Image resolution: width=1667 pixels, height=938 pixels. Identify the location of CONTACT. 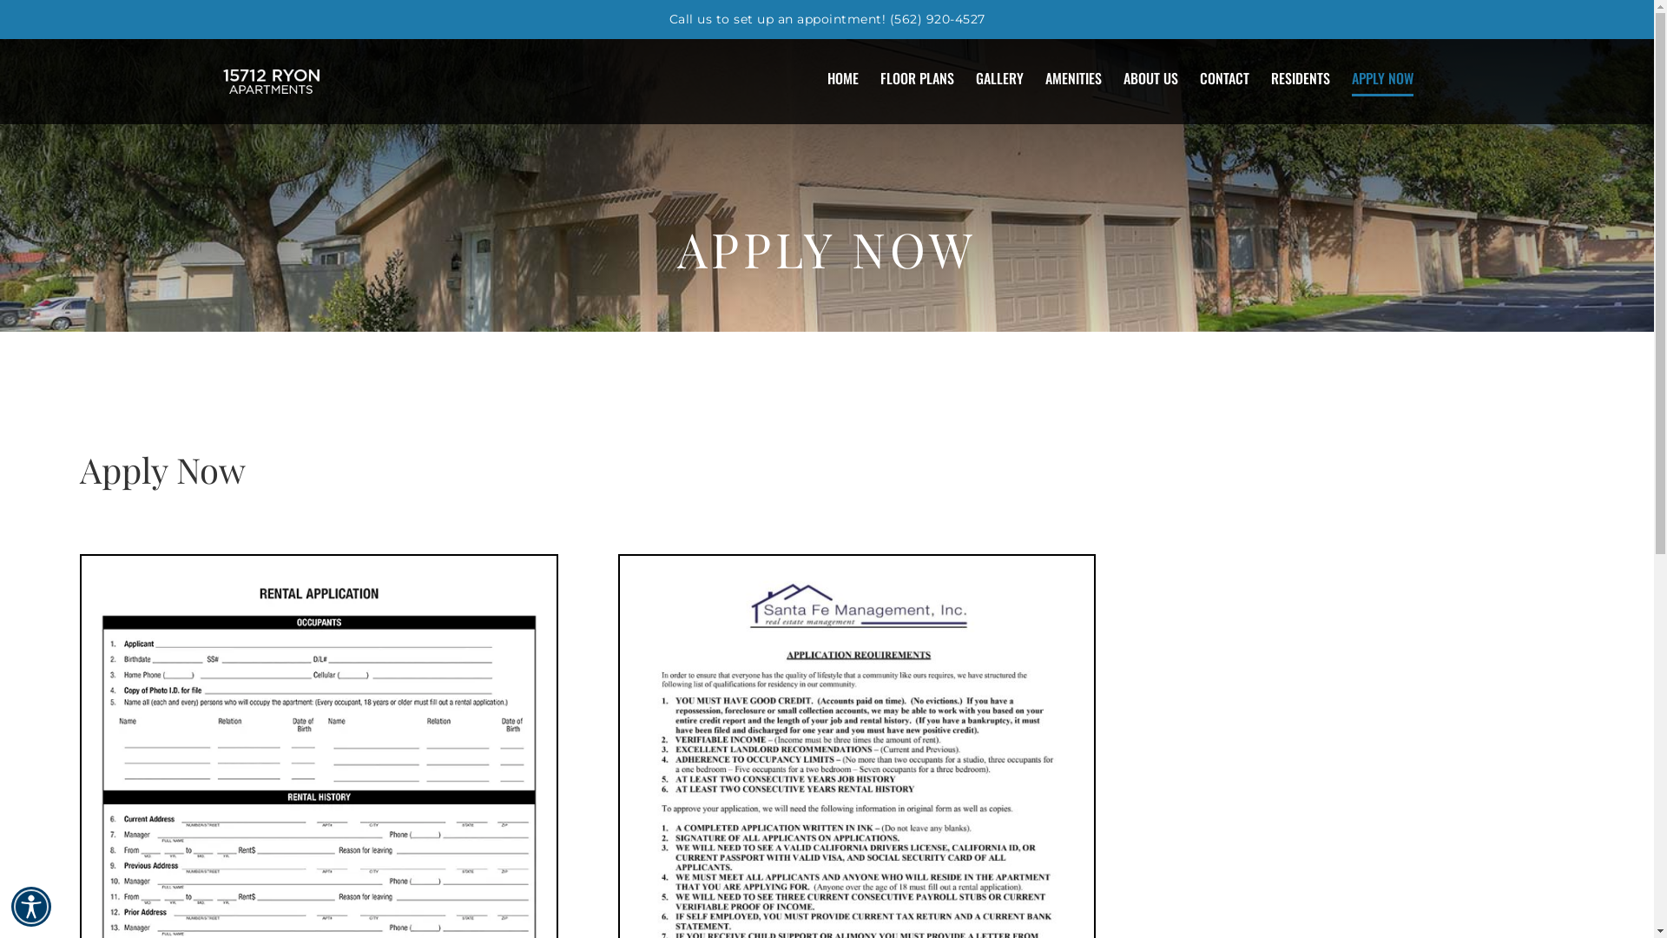
(1224, 78).